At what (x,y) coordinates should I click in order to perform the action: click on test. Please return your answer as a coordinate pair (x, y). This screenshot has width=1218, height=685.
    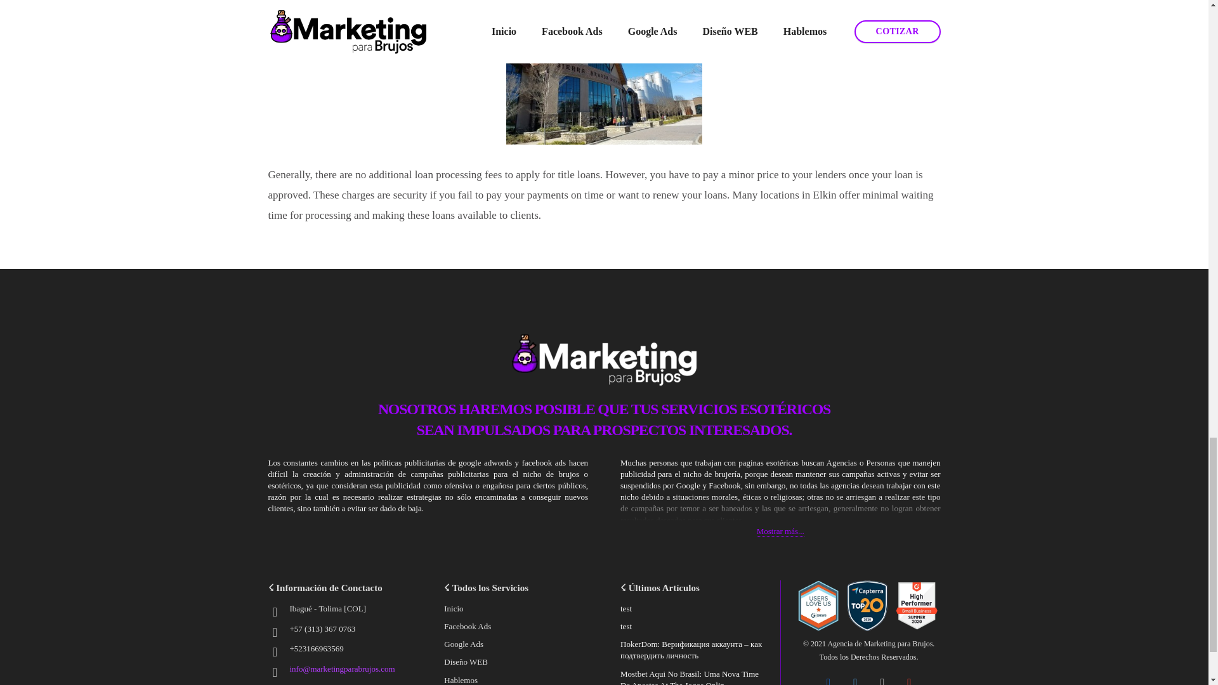
    Looking at the image, I should click on (625, 625).